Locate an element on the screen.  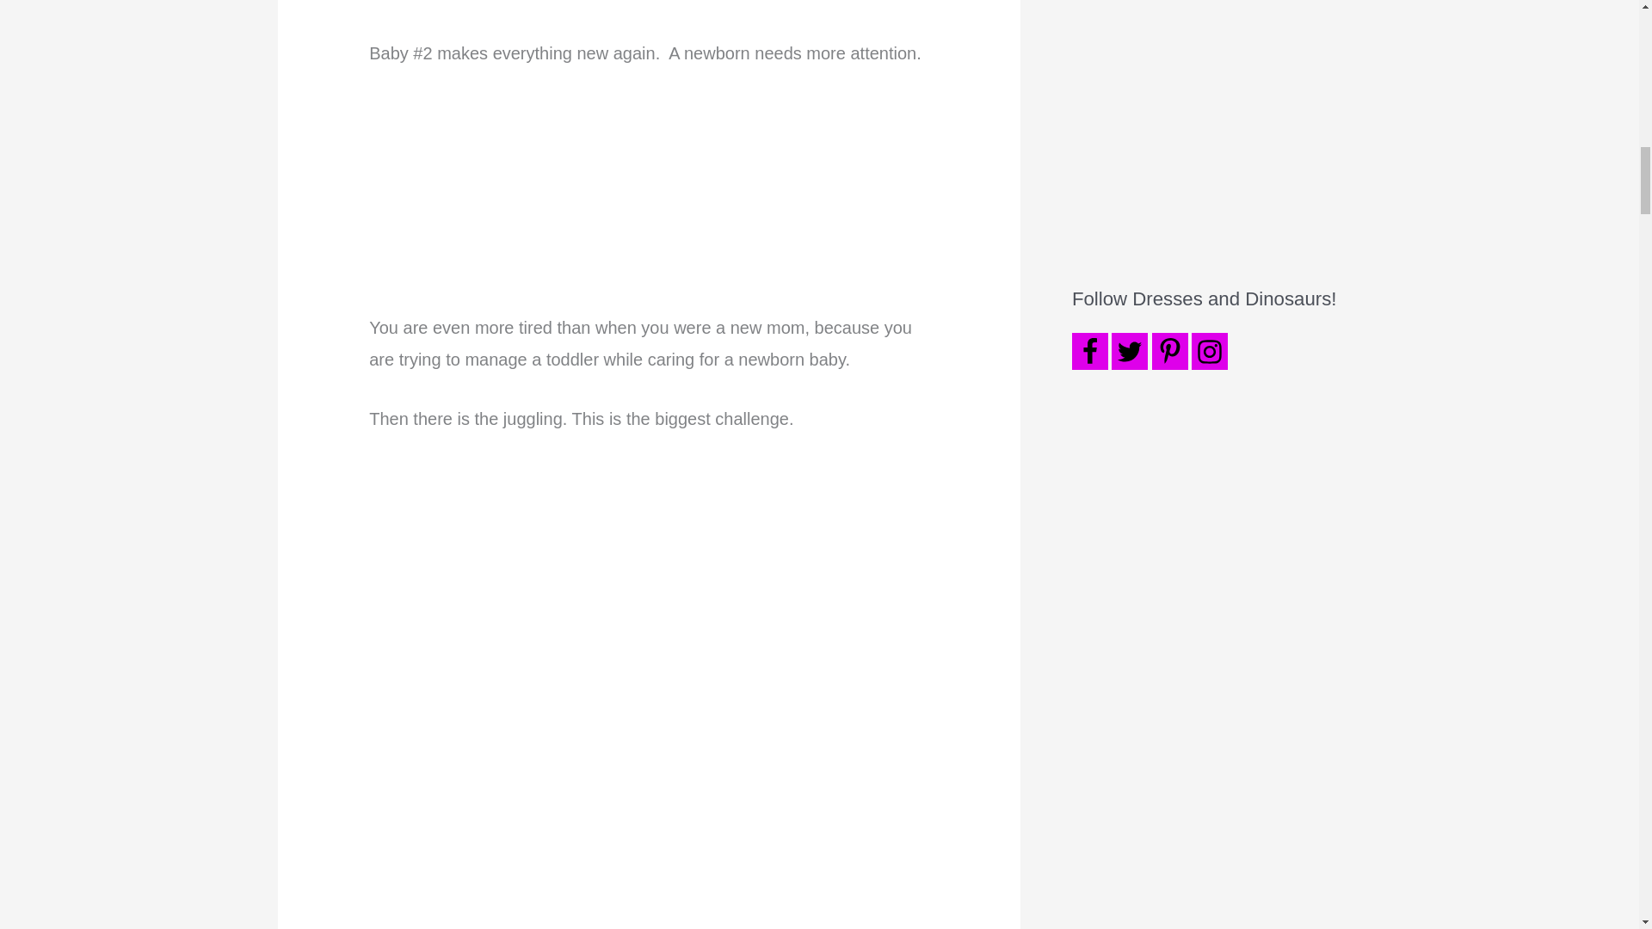
Pinterest is located at coordinates (1169, 351).